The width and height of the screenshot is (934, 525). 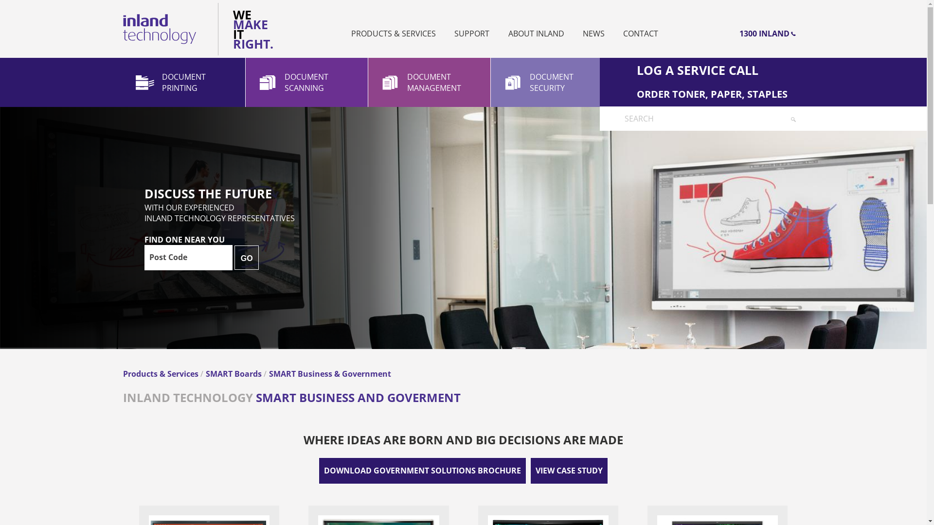 What do you see at coordinates (429, 83) in the screenshot?
I see `DOCUMENT MANAGEMENT` at bounding box center [429, 83].